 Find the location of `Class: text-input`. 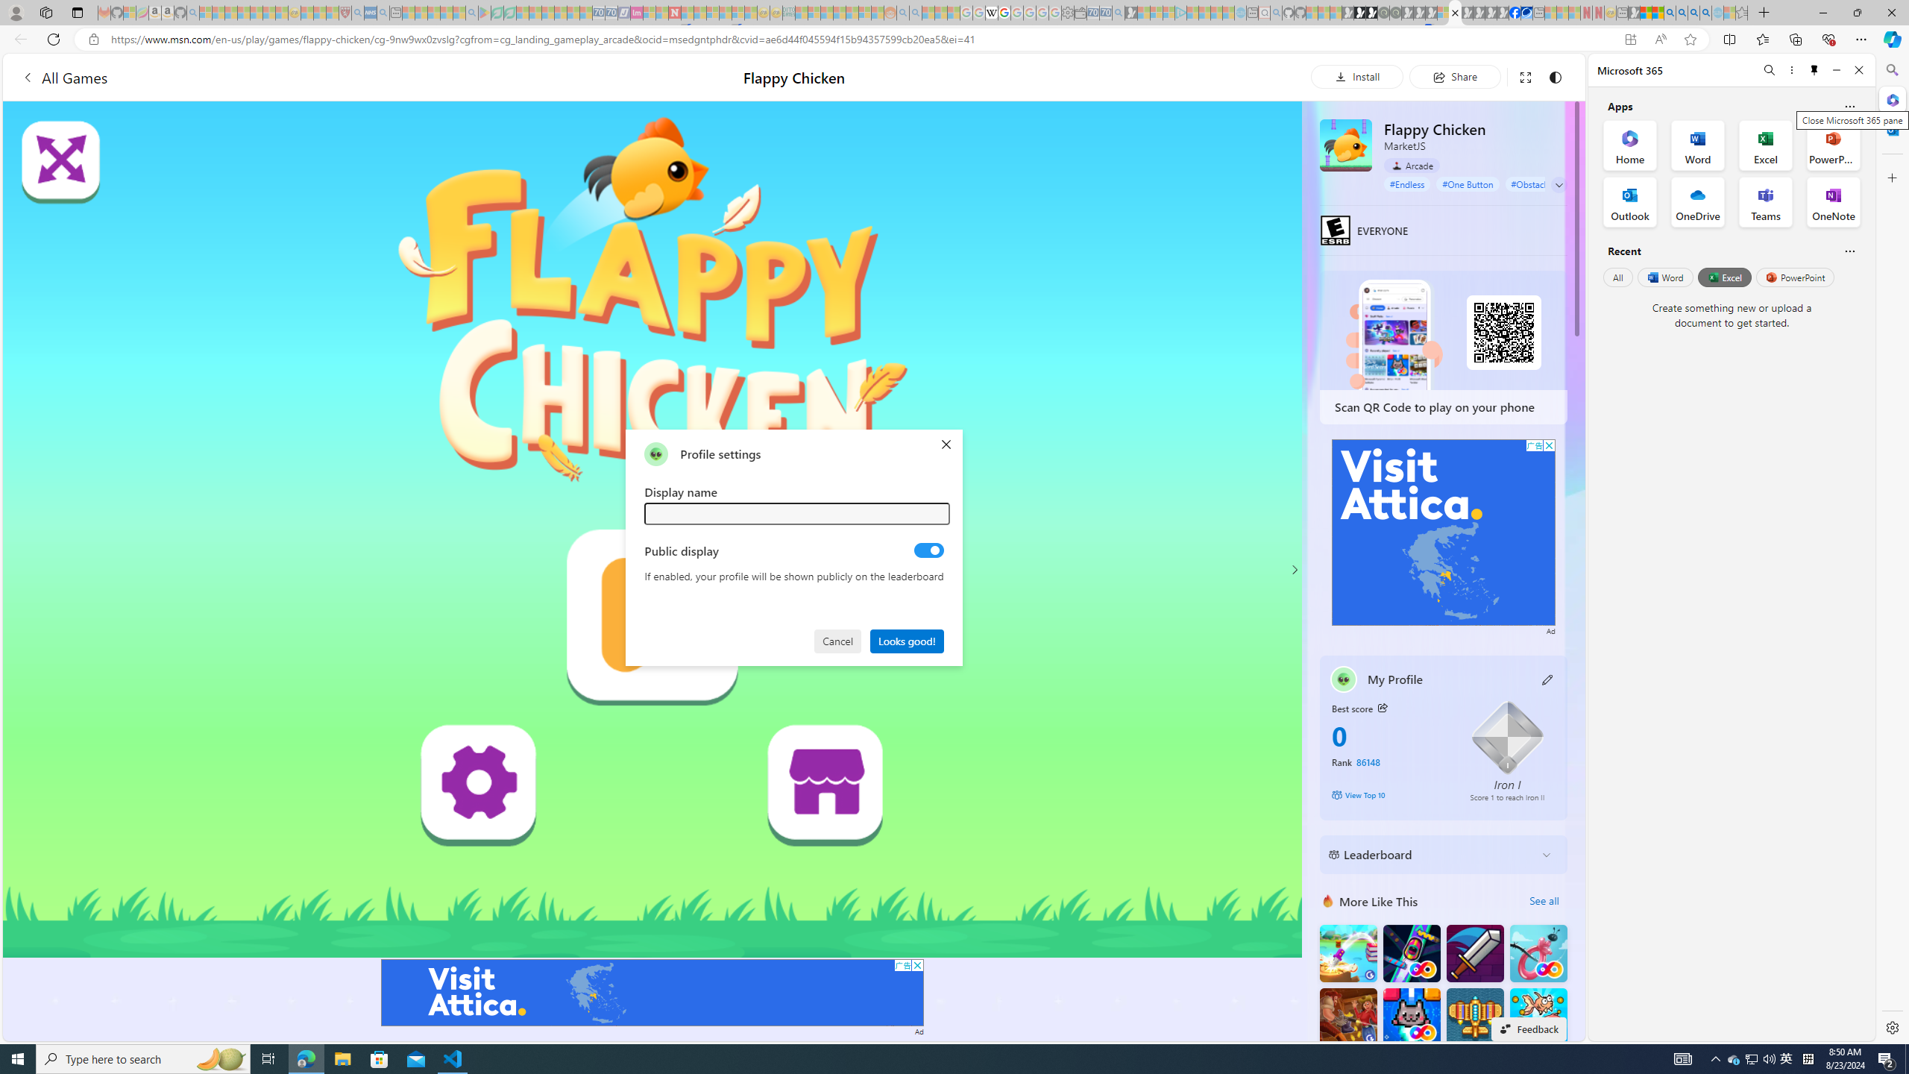

Class: text-input is located at coordinates (798, 513).